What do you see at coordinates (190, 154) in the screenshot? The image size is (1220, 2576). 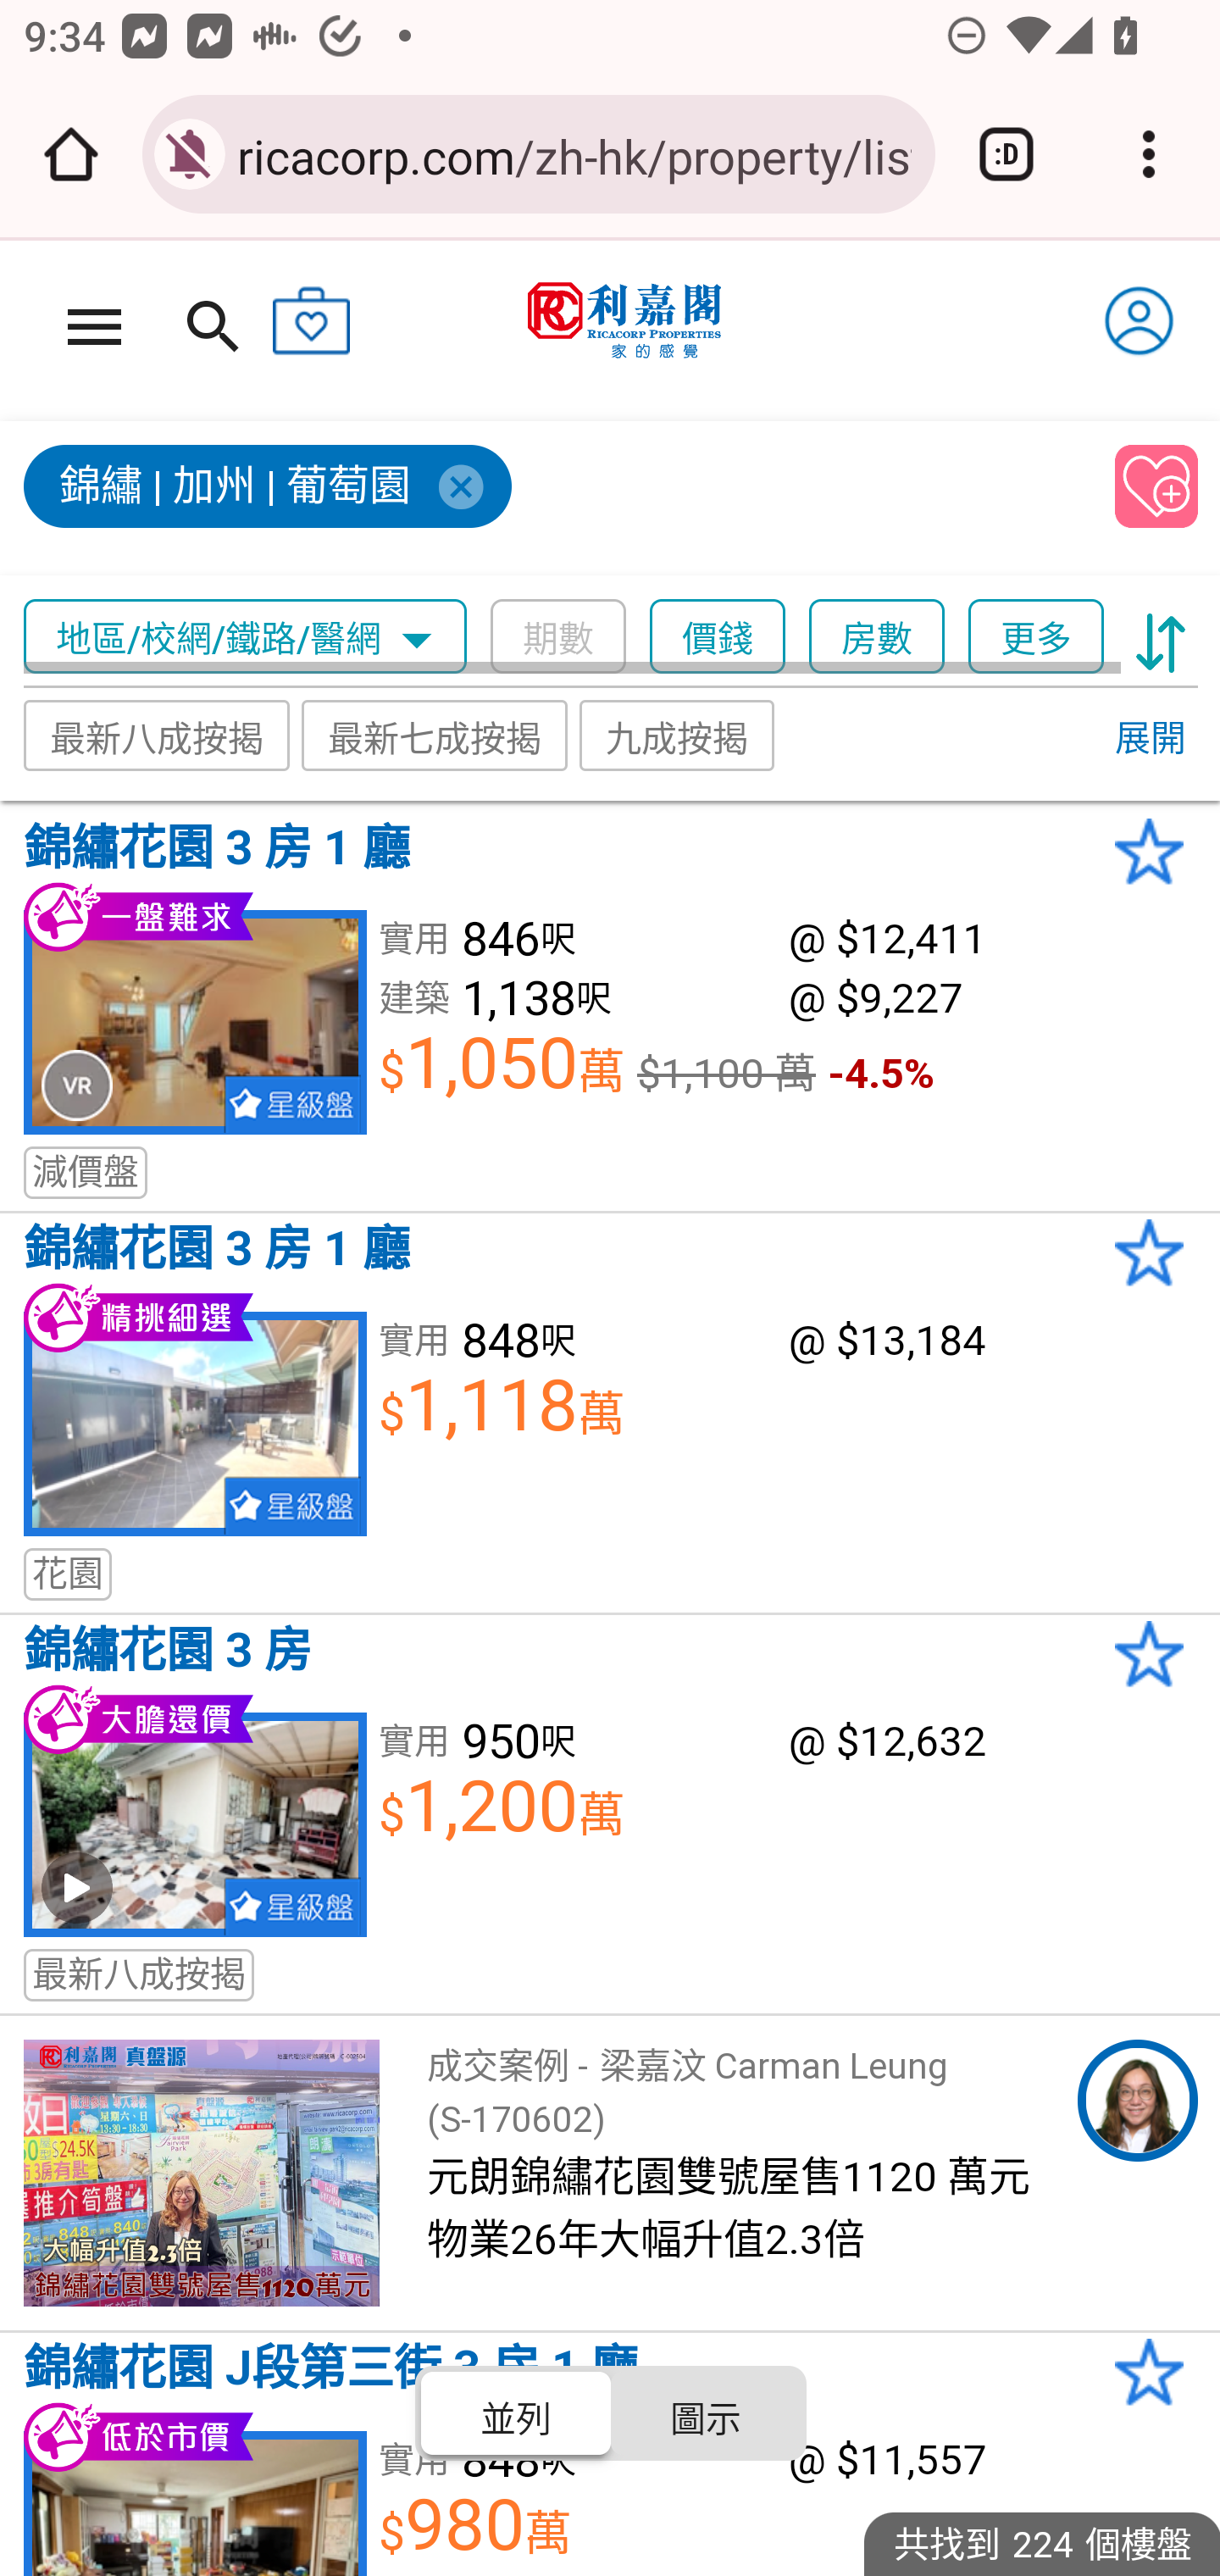 I see `Connection is secure` at bounding box center [190, 154].